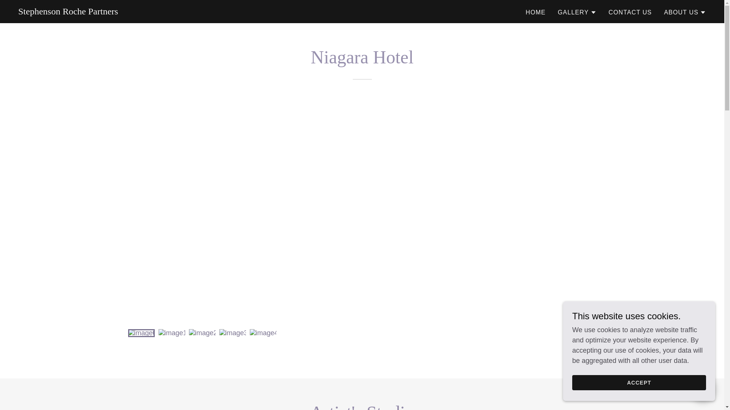 The height and width of the screenshot is (410, 730). What do you see at coordinates (577, 12) in the screenshot?
I see `GALLERY` at bounding box center [577, 12].